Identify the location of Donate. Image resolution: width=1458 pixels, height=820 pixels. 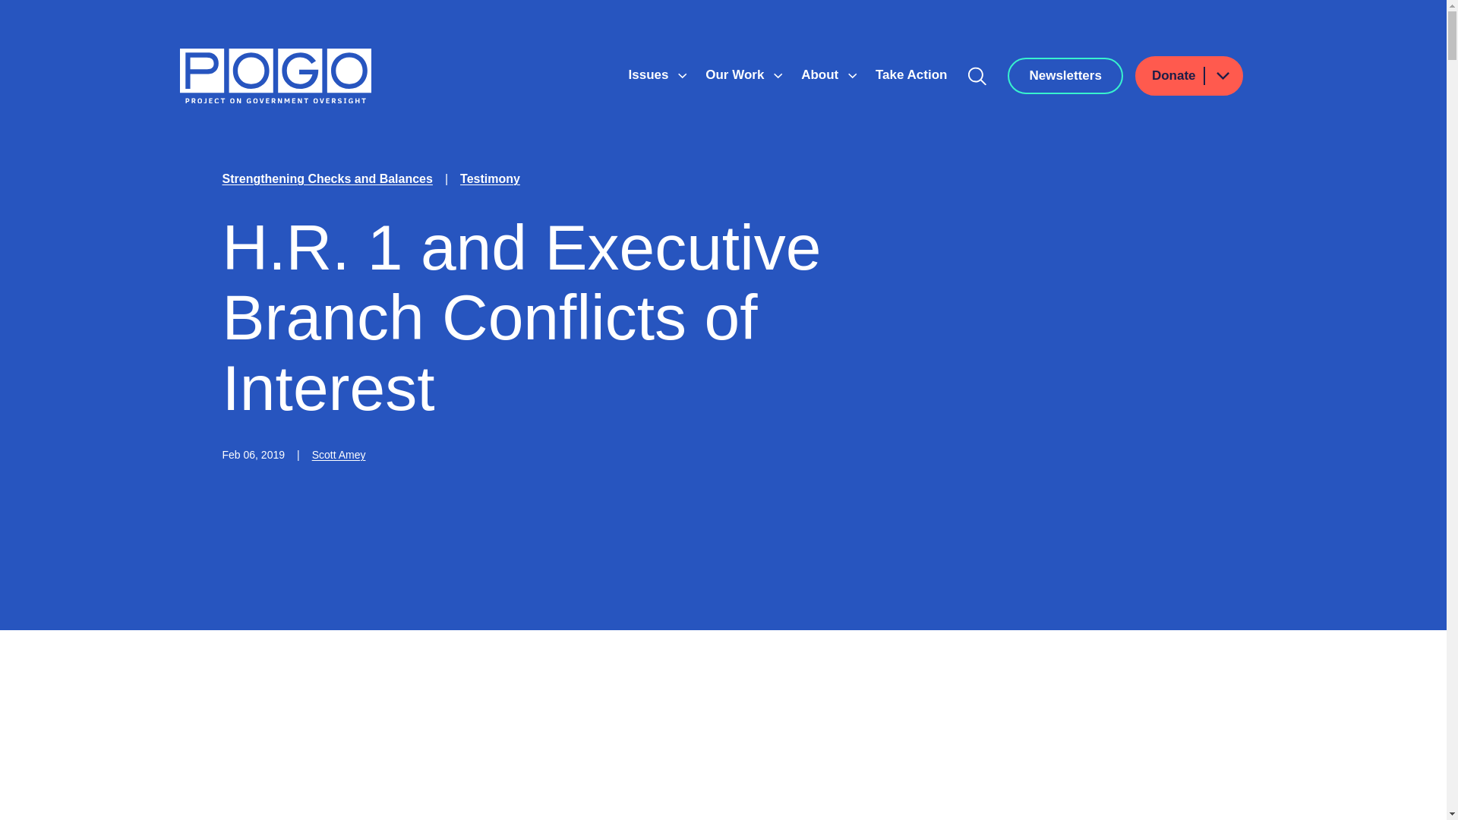
(1189, 76).